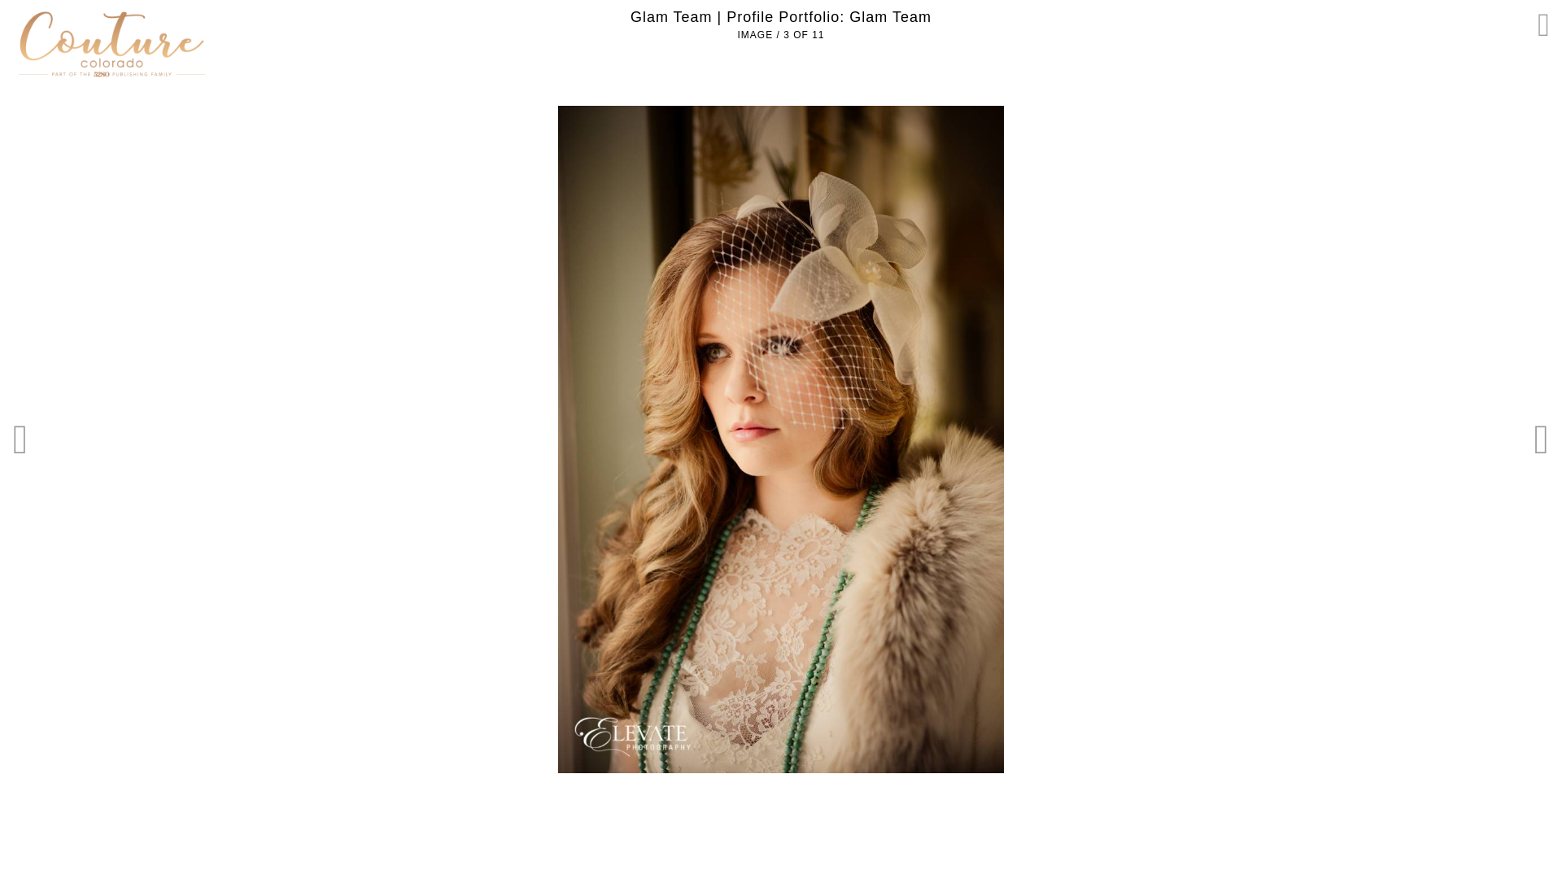 This screenshot has height=879, width=1562. What do you see at coordinates (131, 10) in the screenshot?
I see `ADVERTISING` at bounding box center [131, 10].